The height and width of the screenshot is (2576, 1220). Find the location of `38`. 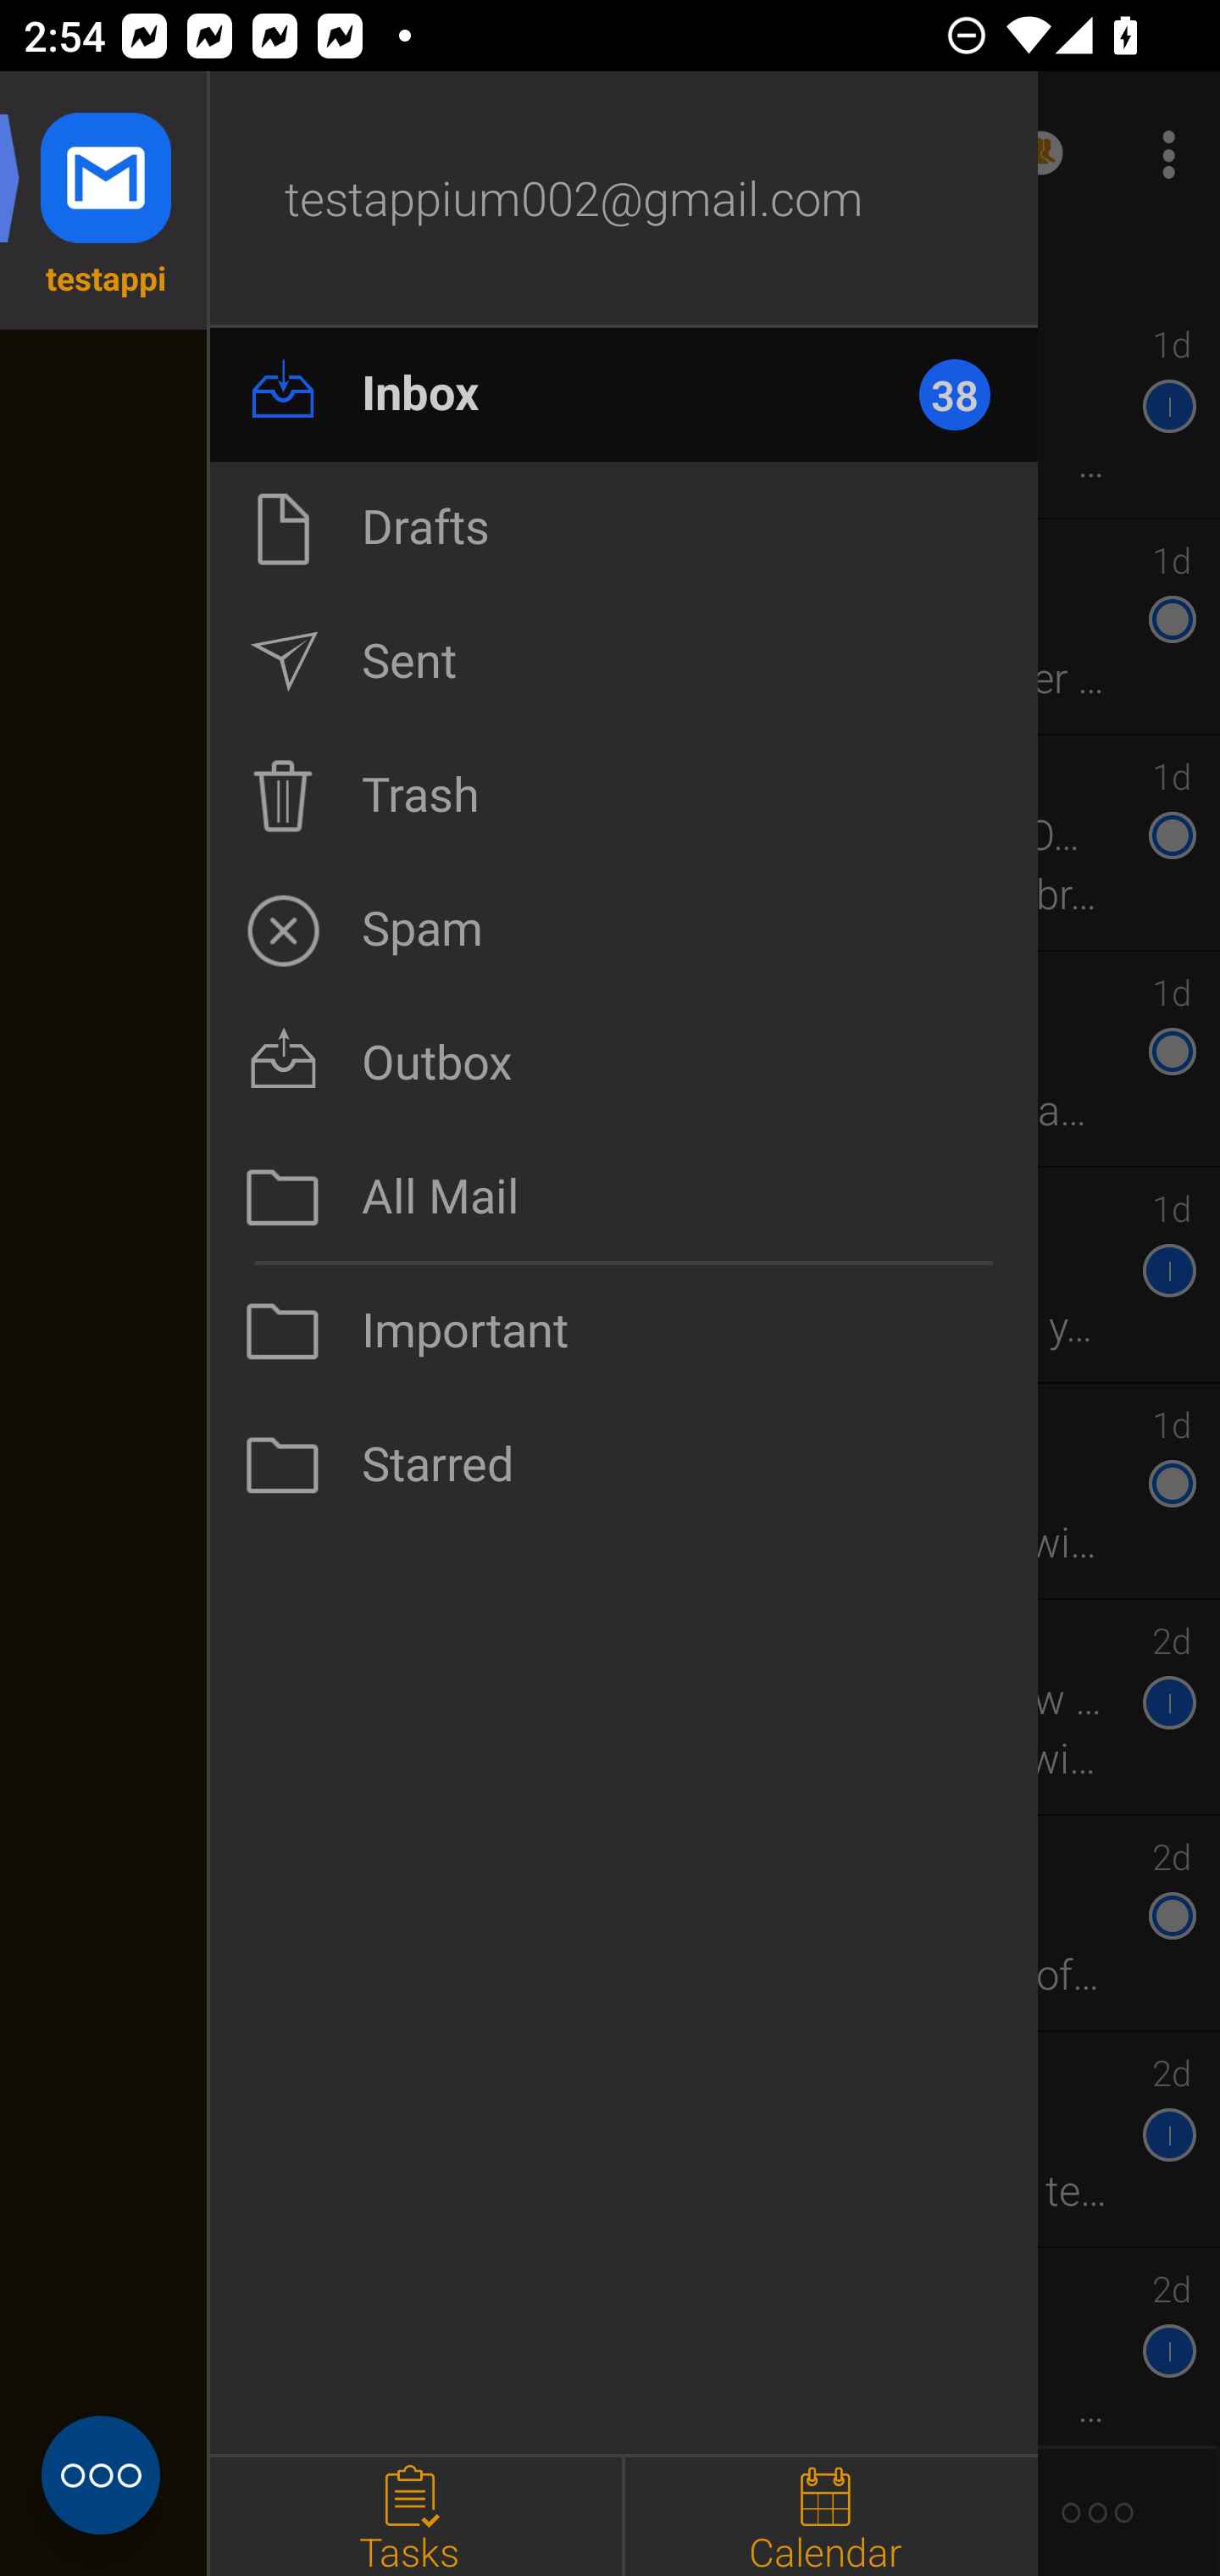

38 is located at coordinates (969, 394).